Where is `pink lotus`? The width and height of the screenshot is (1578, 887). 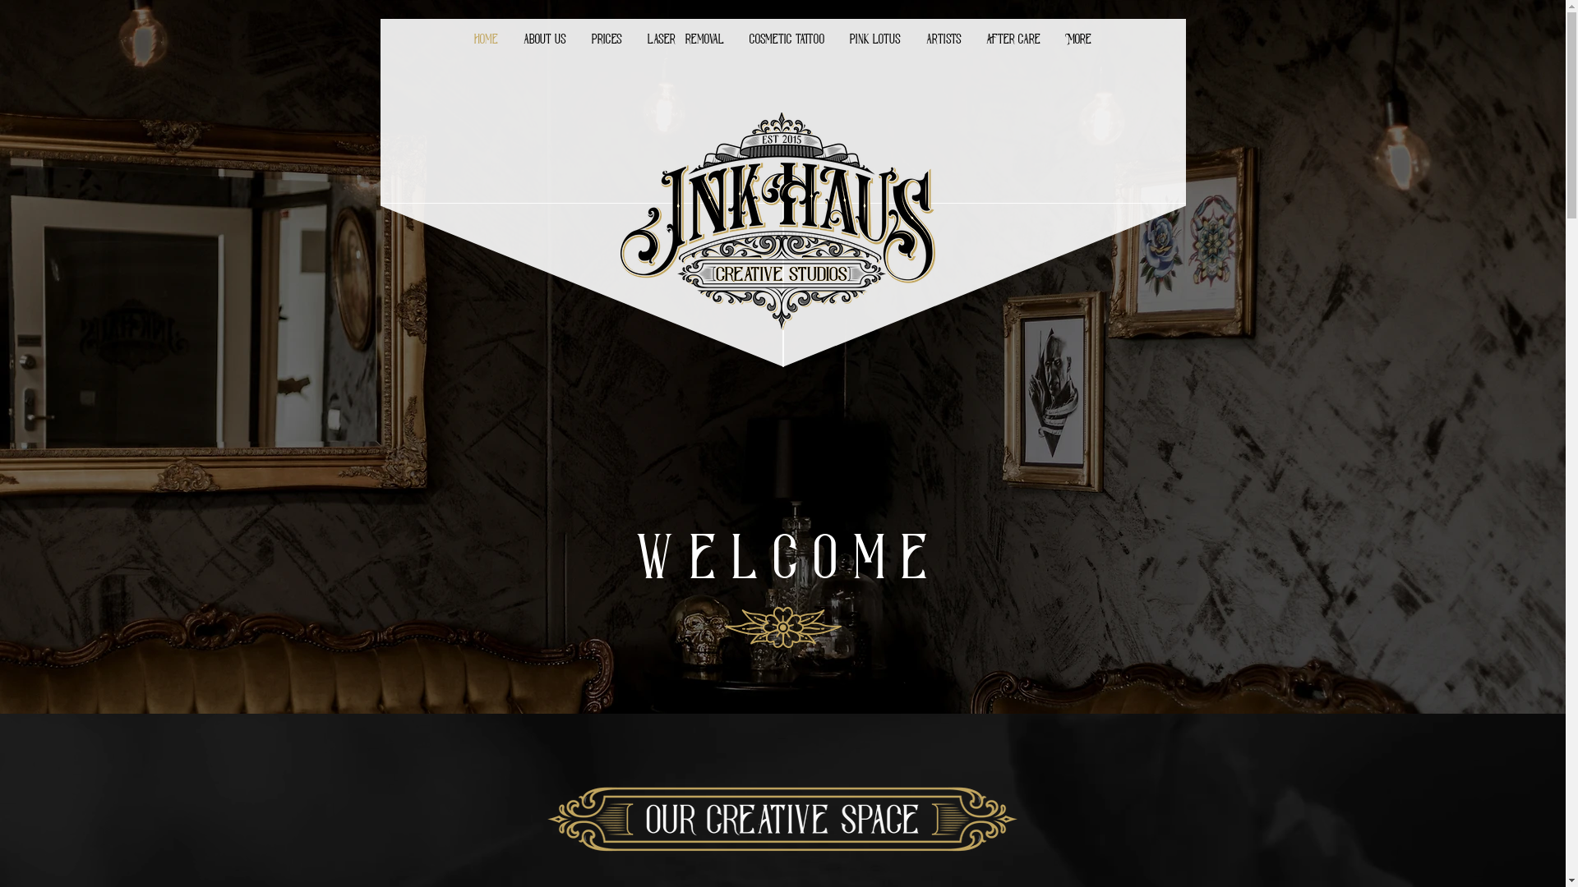 pink lotus is located at coordinates (874, 39).